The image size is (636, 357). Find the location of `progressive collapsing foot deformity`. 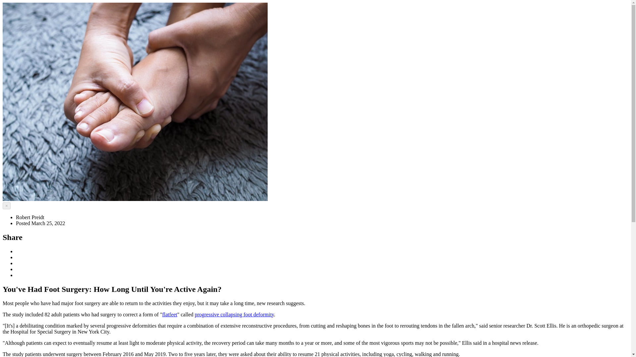

progressive collapsing foot deformity is located at coordinates (234, 314).